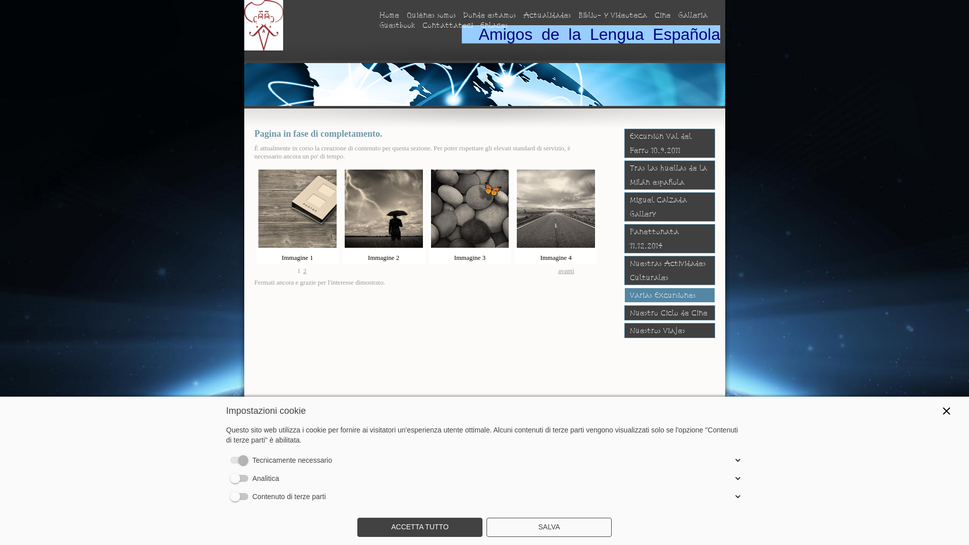 The height and width of the screenshot is (545, 969). What do you see at coordinates (549, 527) in the screenshot?
I see `SALVA` at bounding box center [549, 527].